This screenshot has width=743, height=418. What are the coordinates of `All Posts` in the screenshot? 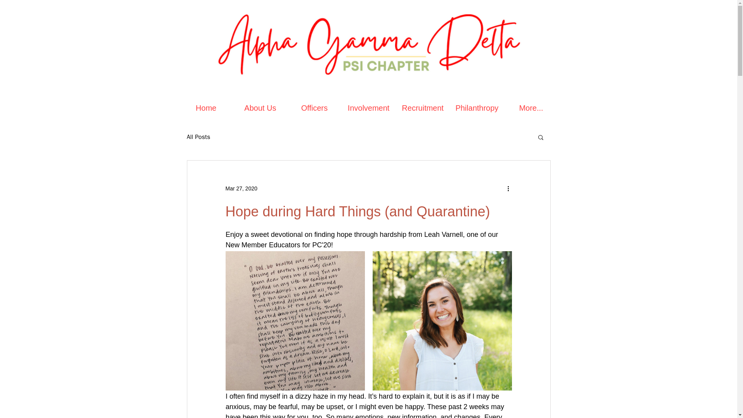 It's located at (198, 137).